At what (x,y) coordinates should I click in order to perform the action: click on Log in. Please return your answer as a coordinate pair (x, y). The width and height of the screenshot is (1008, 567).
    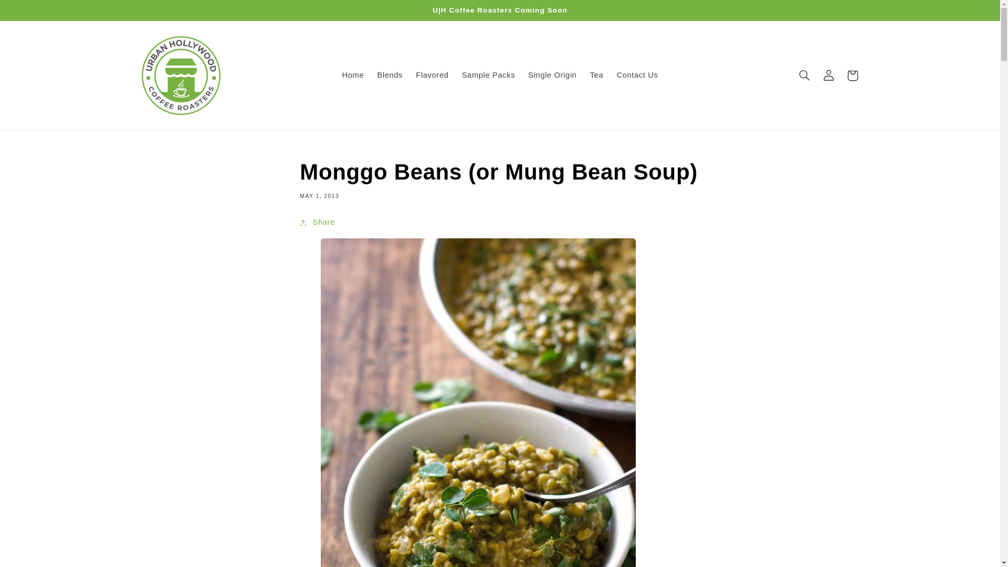
    Looking at the image, I should click on (828, 76).